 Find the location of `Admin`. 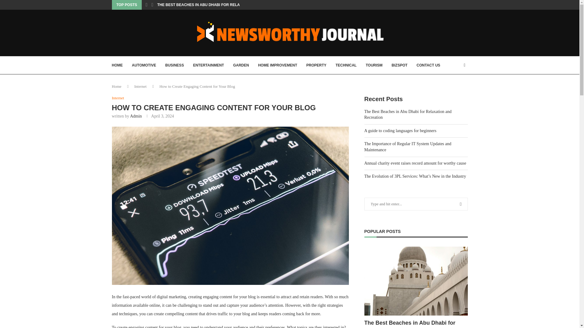

Admin is located at coordinates (136, 116).